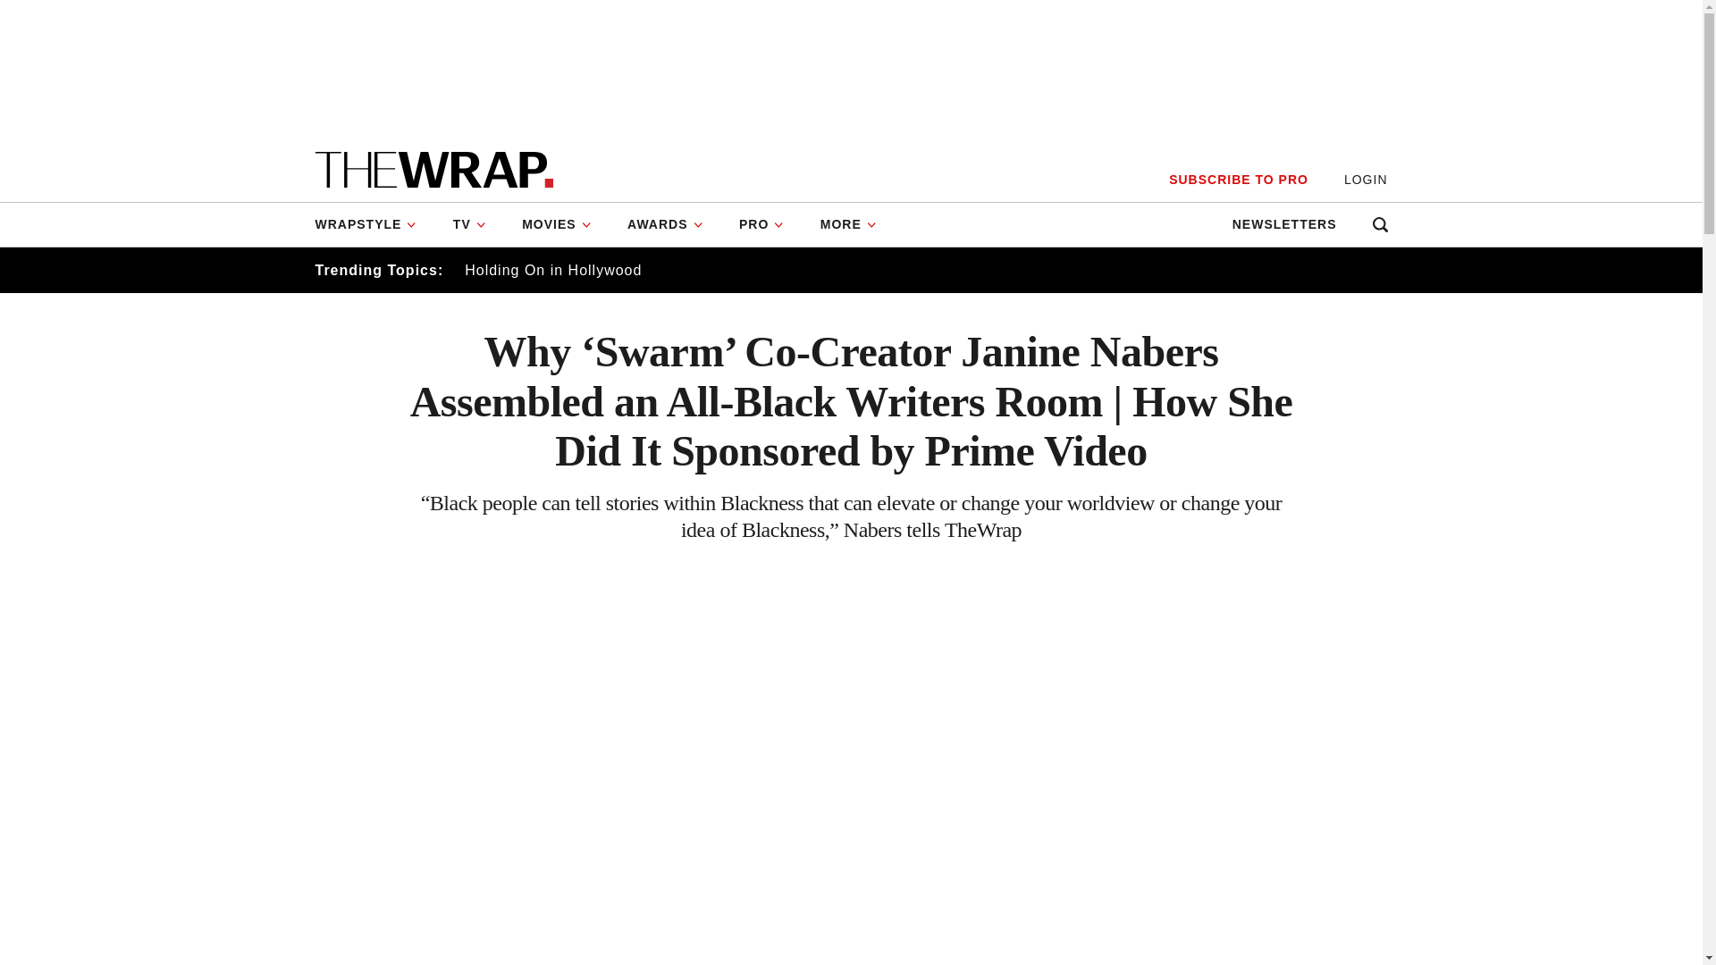  I want to click on PRO, so click(761, 224).